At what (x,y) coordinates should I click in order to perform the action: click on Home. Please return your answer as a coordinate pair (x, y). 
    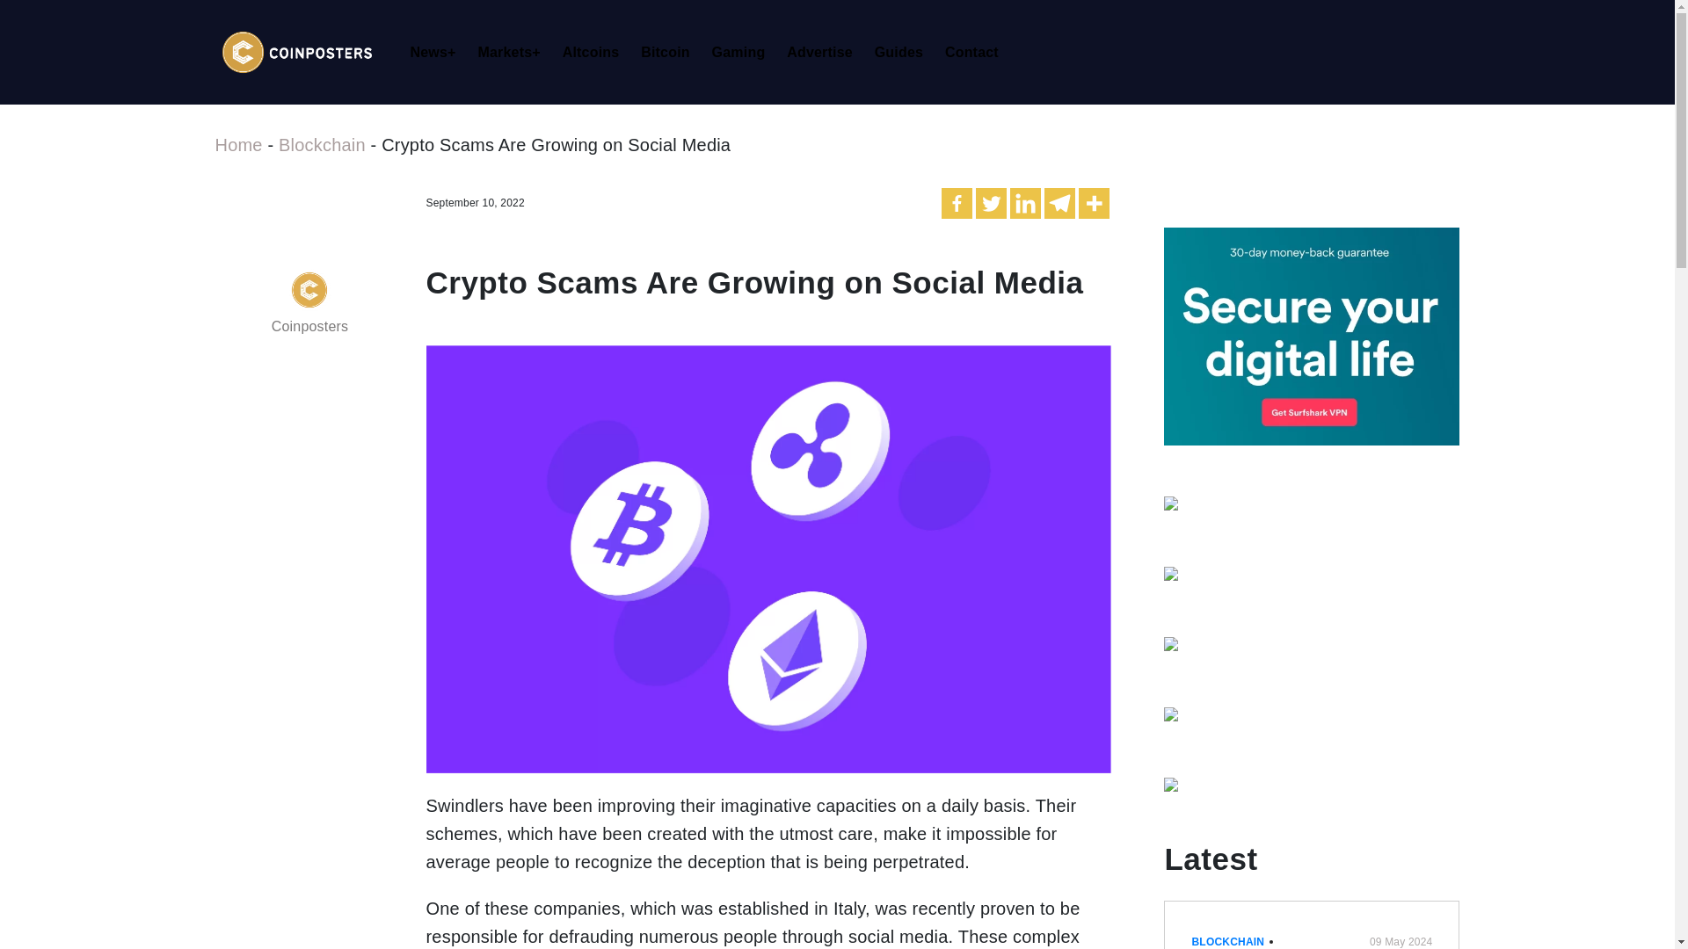
    Looking at the image, I should click on (237, 145).